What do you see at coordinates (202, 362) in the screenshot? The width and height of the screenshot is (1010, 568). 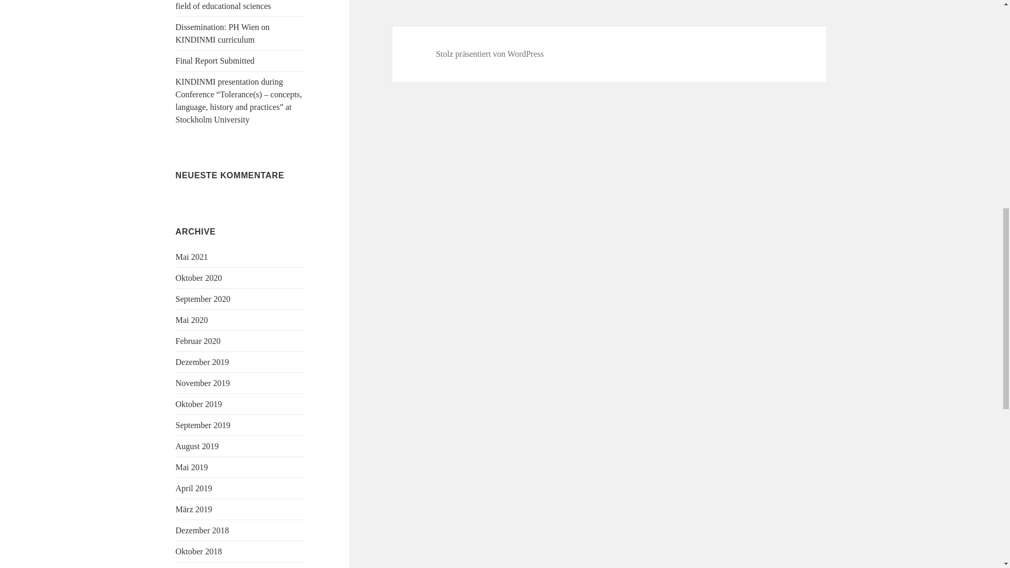 I see `Dezember 2019` at bounding box center [202, 362].